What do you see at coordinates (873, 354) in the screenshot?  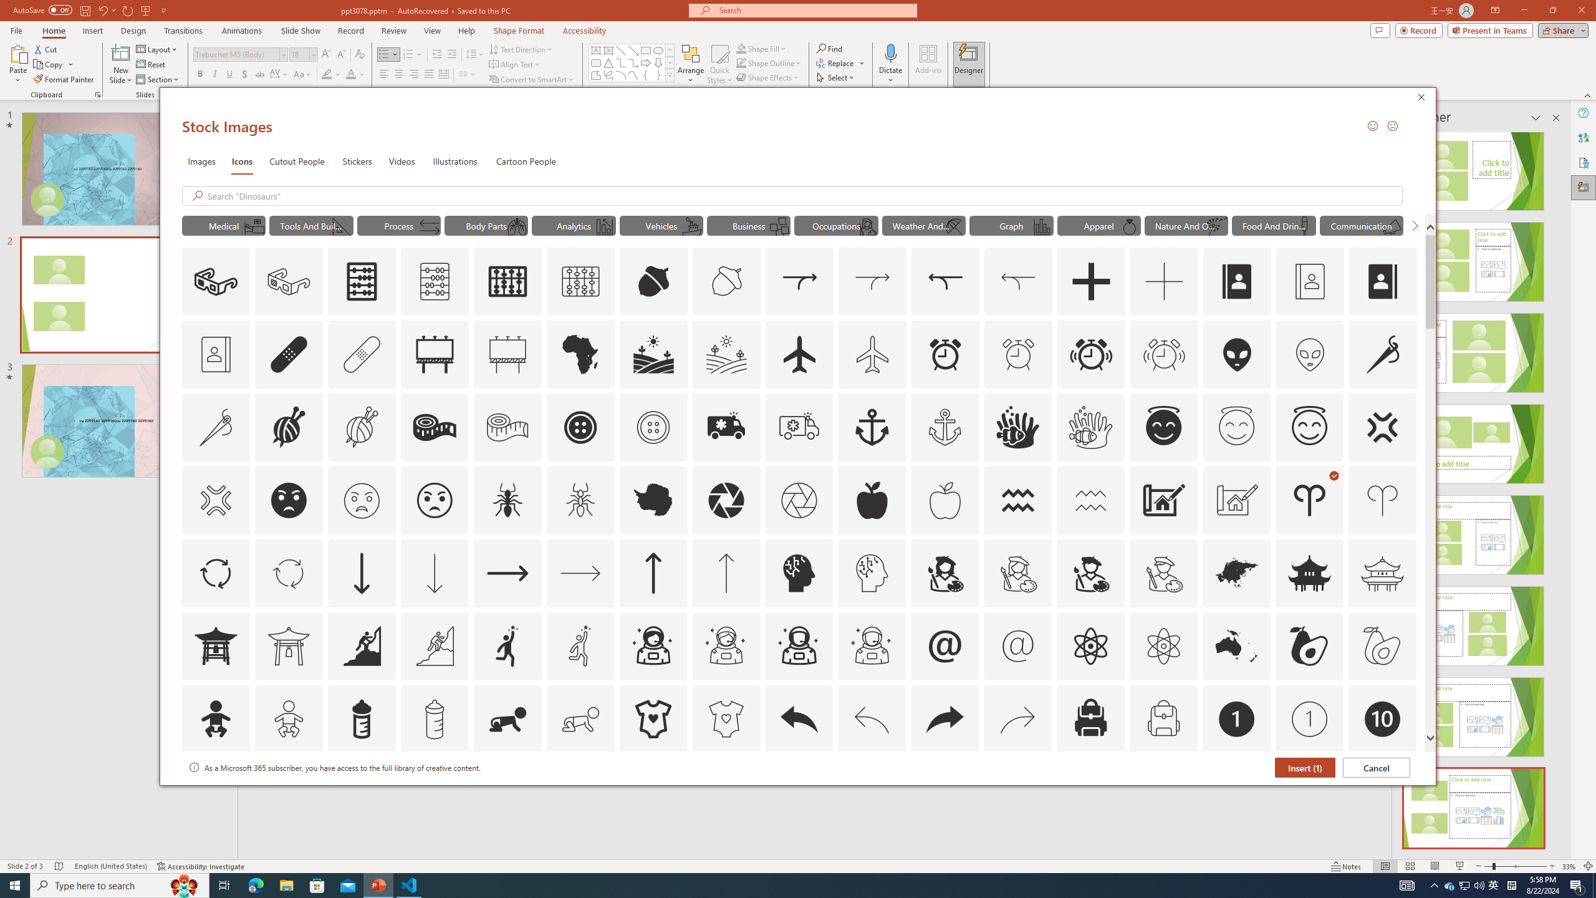 I see `AutomationID: Icons_Airplane_M` at bounding box center [873, 354].